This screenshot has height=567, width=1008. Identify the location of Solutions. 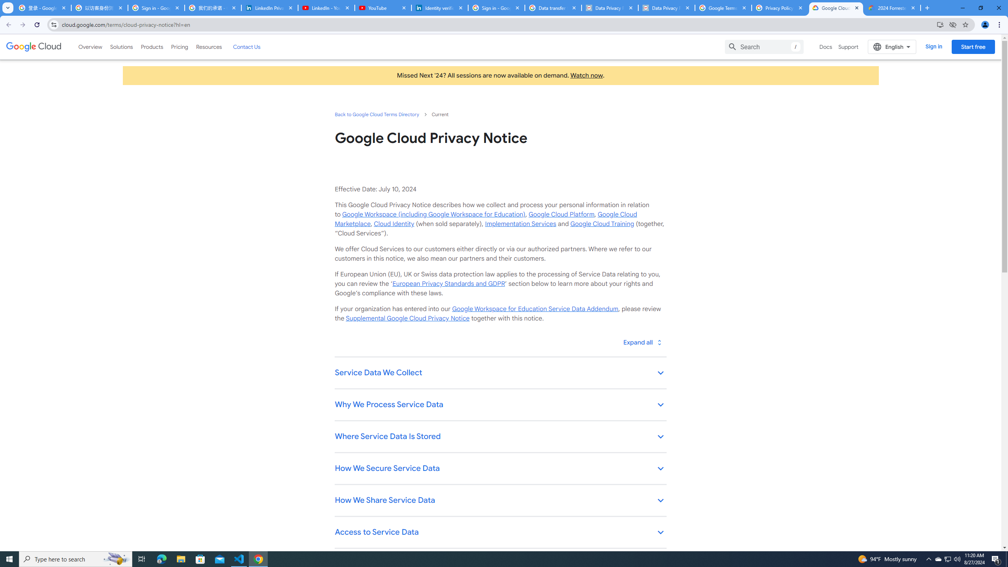
(121, 46).